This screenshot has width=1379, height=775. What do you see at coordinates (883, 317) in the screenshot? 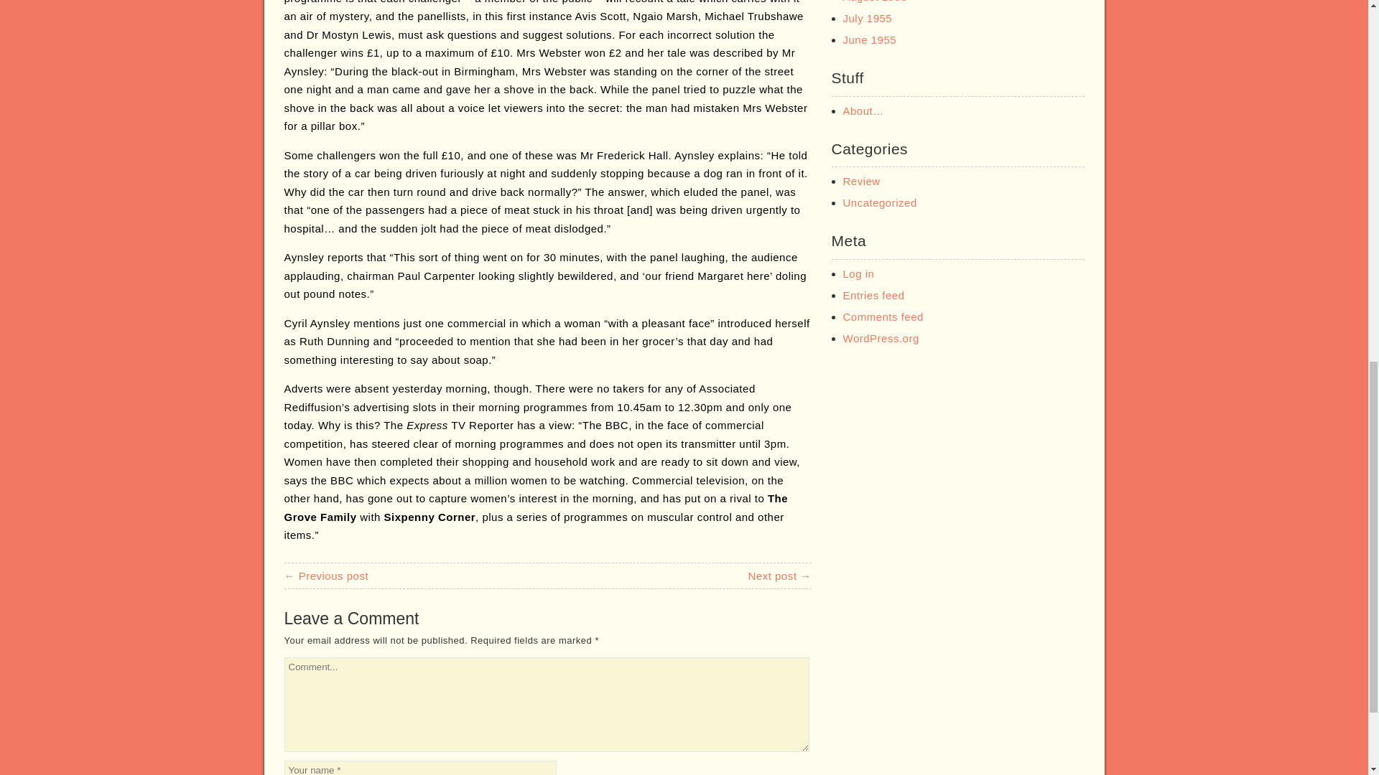
I see `Comments feed` at bounding box center [883, 317].